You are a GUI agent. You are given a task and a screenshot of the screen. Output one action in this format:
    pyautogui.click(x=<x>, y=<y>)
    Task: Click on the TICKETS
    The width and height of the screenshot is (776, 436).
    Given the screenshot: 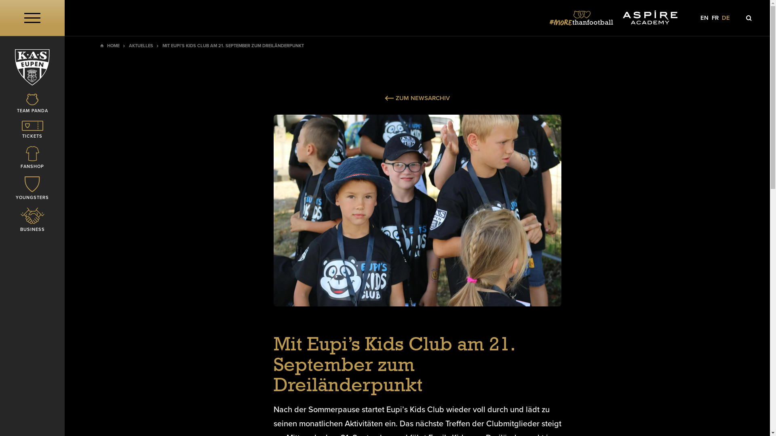 What is the action you would take?
    pyautogui.click(x=32, y=130)
    